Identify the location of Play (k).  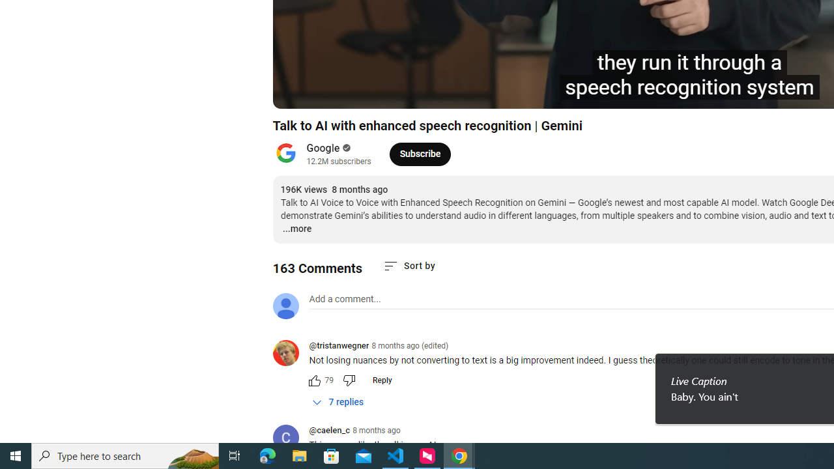
(327, 92).